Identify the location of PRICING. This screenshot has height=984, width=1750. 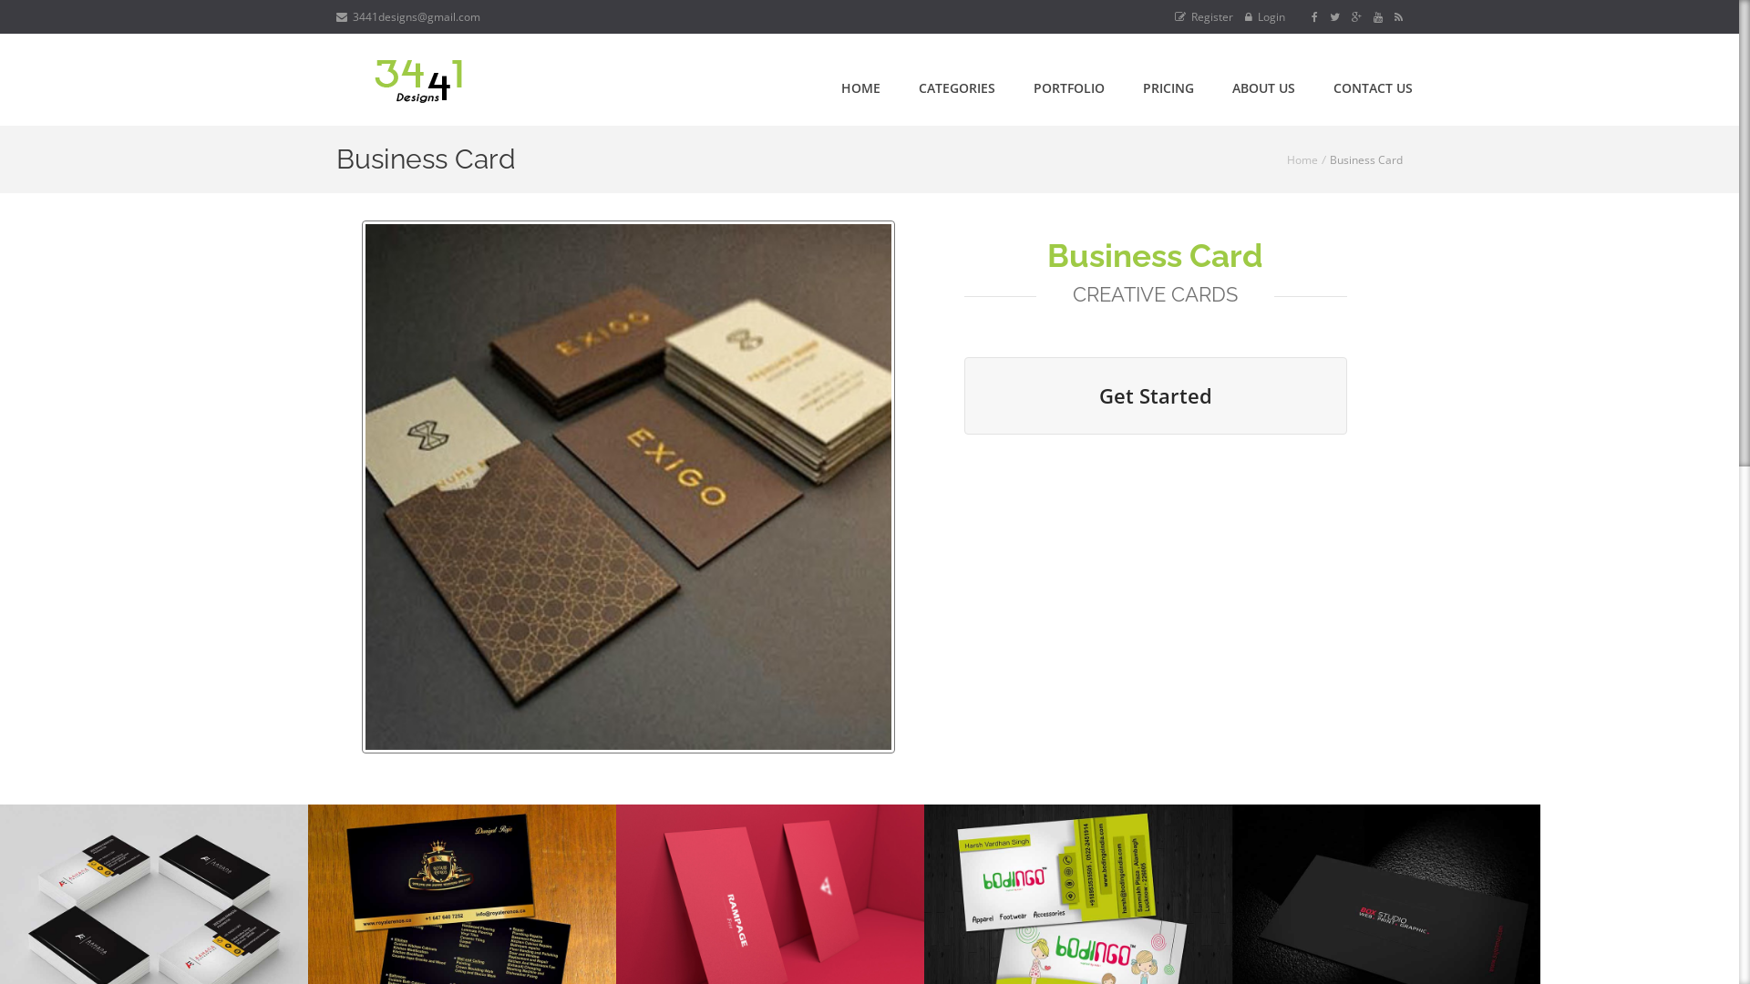
(1168, 87).